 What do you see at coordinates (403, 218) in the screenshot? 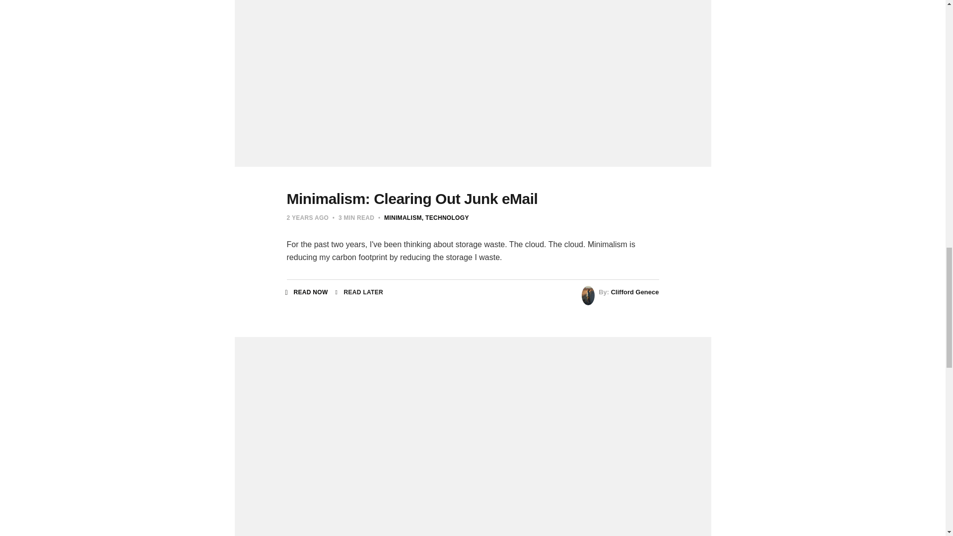
I see `Minimalism` at bounding box center [403, 218].